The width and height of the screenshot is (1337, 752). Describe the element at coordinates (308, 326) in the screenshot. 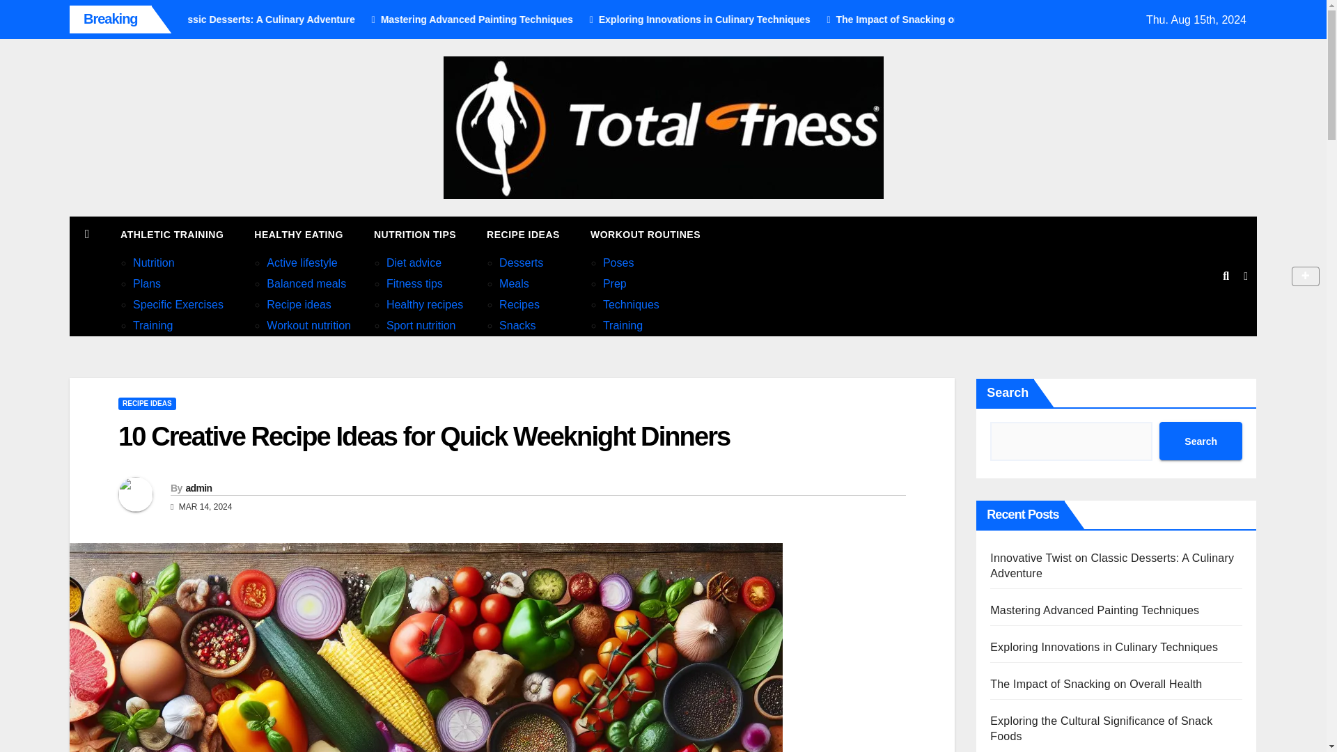

I see `Workout nutrition` at that location.